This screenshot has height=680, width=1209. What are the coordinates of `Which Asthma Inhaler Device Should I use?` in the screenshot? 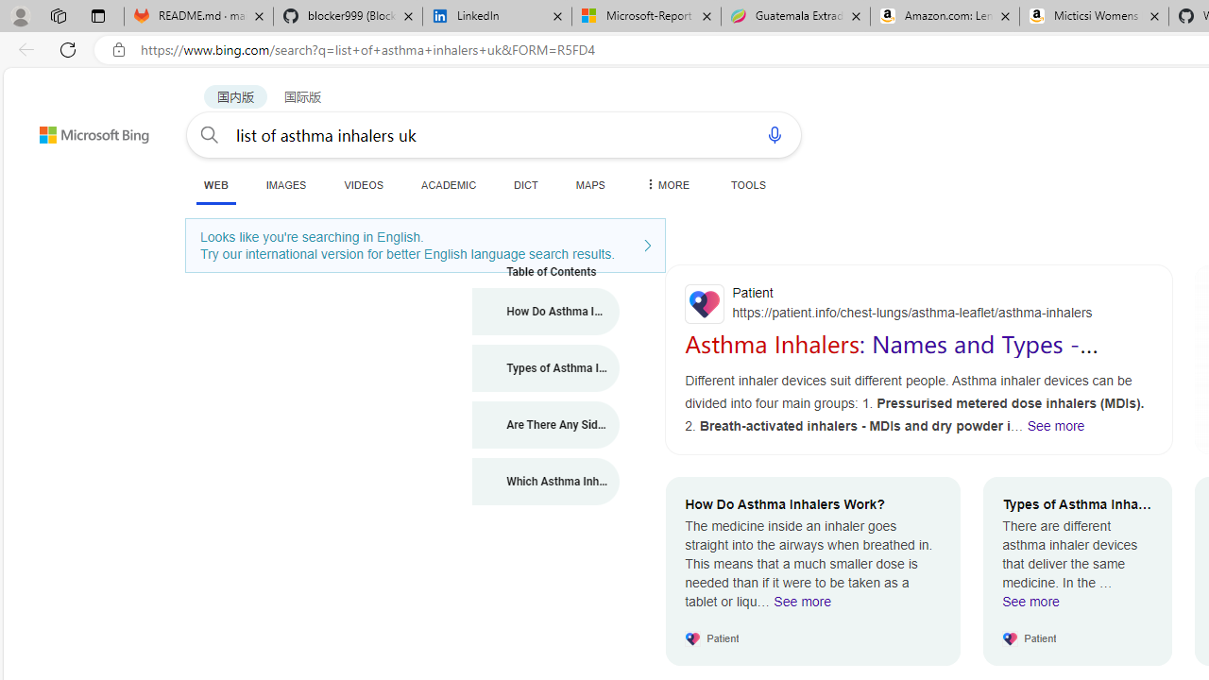 It's located at (546, 482).